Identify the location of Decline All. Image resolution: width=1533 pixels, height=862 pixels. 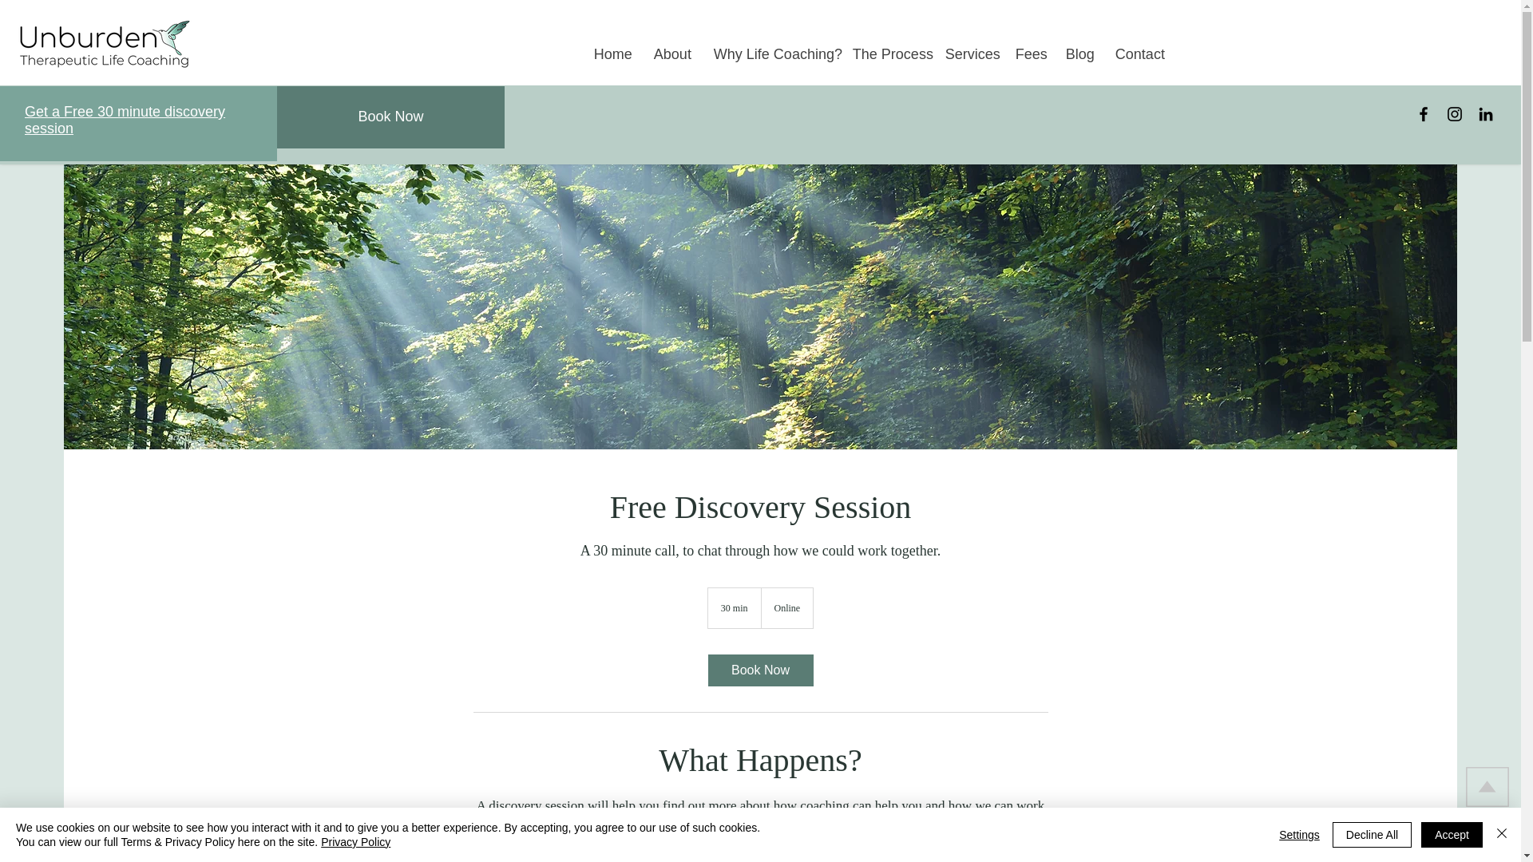
(1372, 835).